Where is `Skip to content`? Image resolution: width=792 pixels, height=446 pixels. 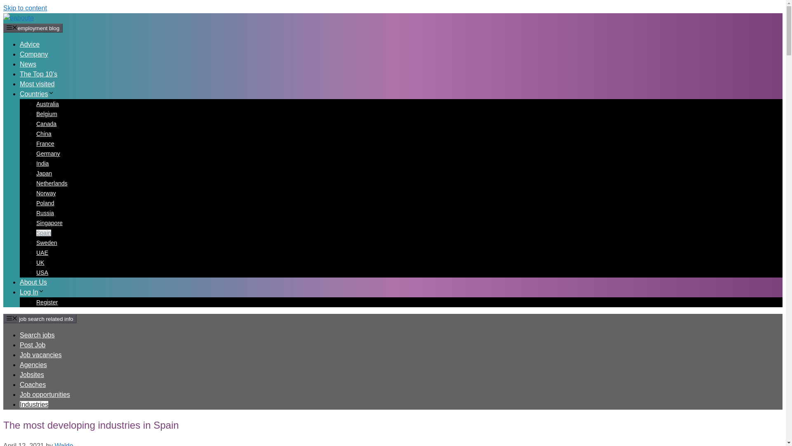
Skip to content is located at coordinates (25, 8).